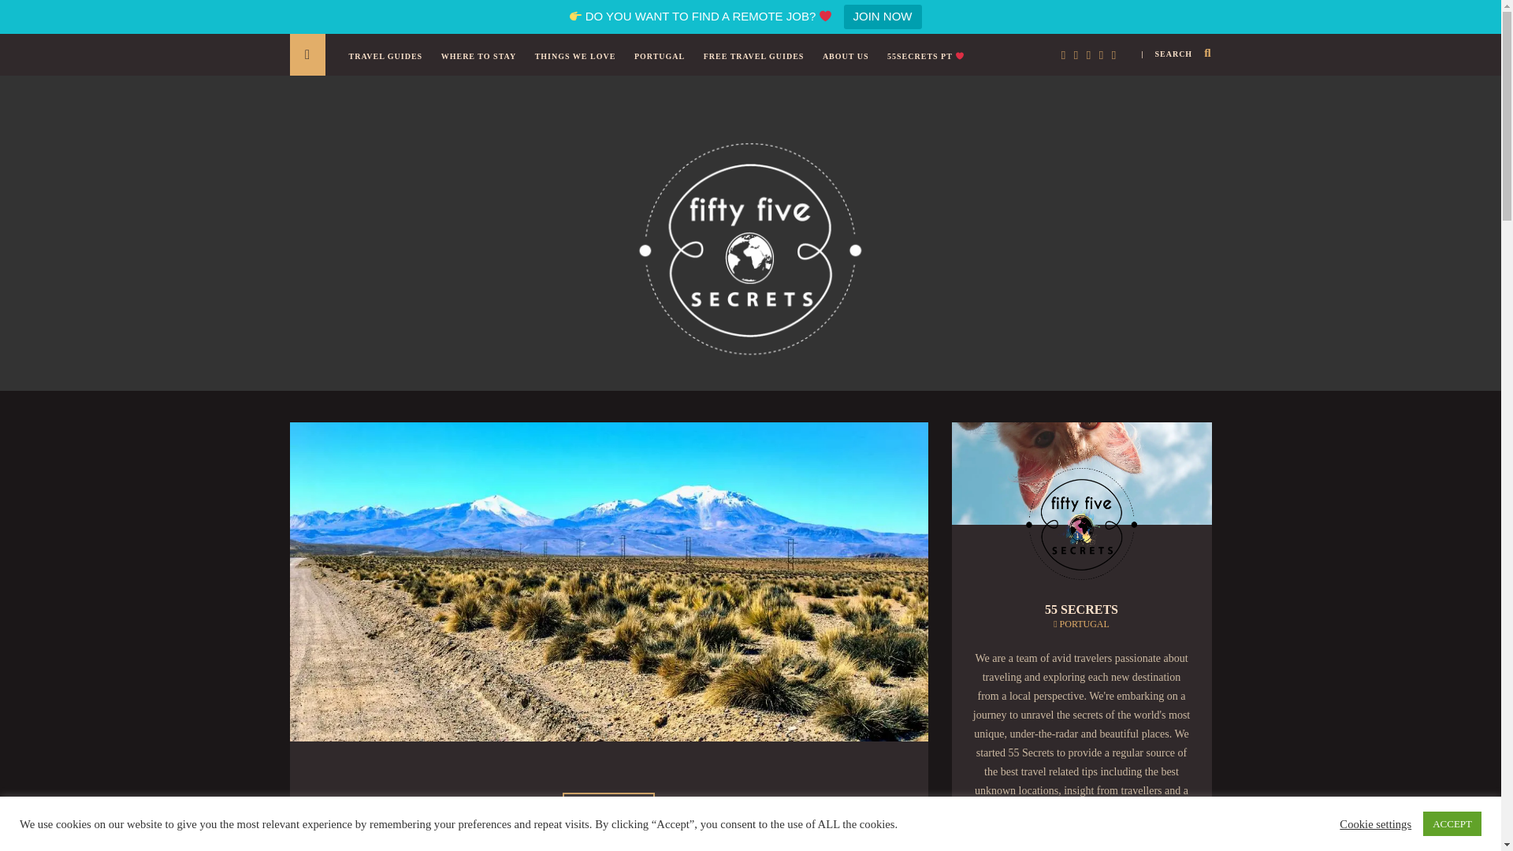 This screenshot has height=851, width=1513. I want to click on 55SECRETS PT, so click(930, 65).